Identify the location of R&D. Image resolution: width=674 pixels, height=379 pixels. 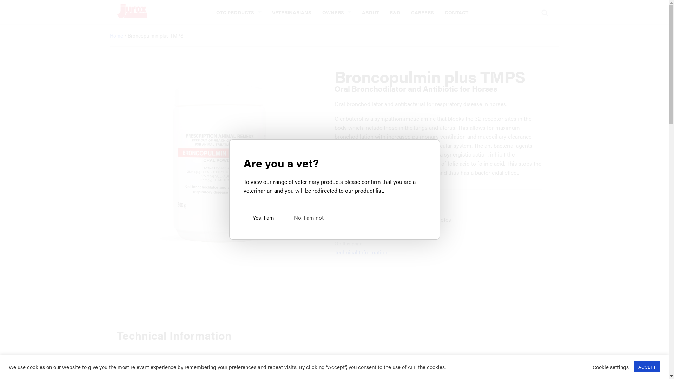
(395, 12).